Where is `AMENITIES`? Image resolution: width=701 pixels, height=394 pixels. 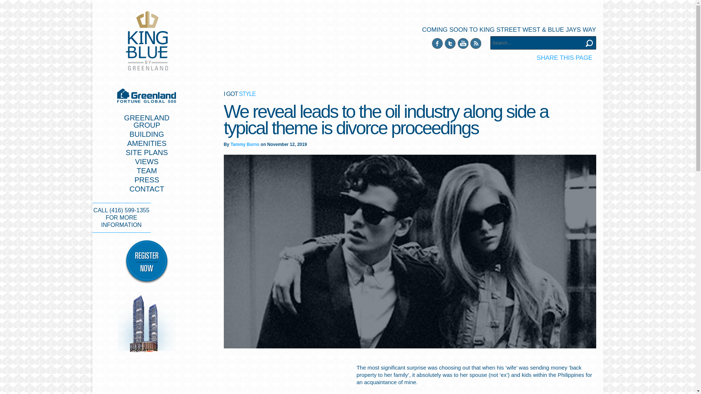 AMENITIES is located at coordinates (147, 143).